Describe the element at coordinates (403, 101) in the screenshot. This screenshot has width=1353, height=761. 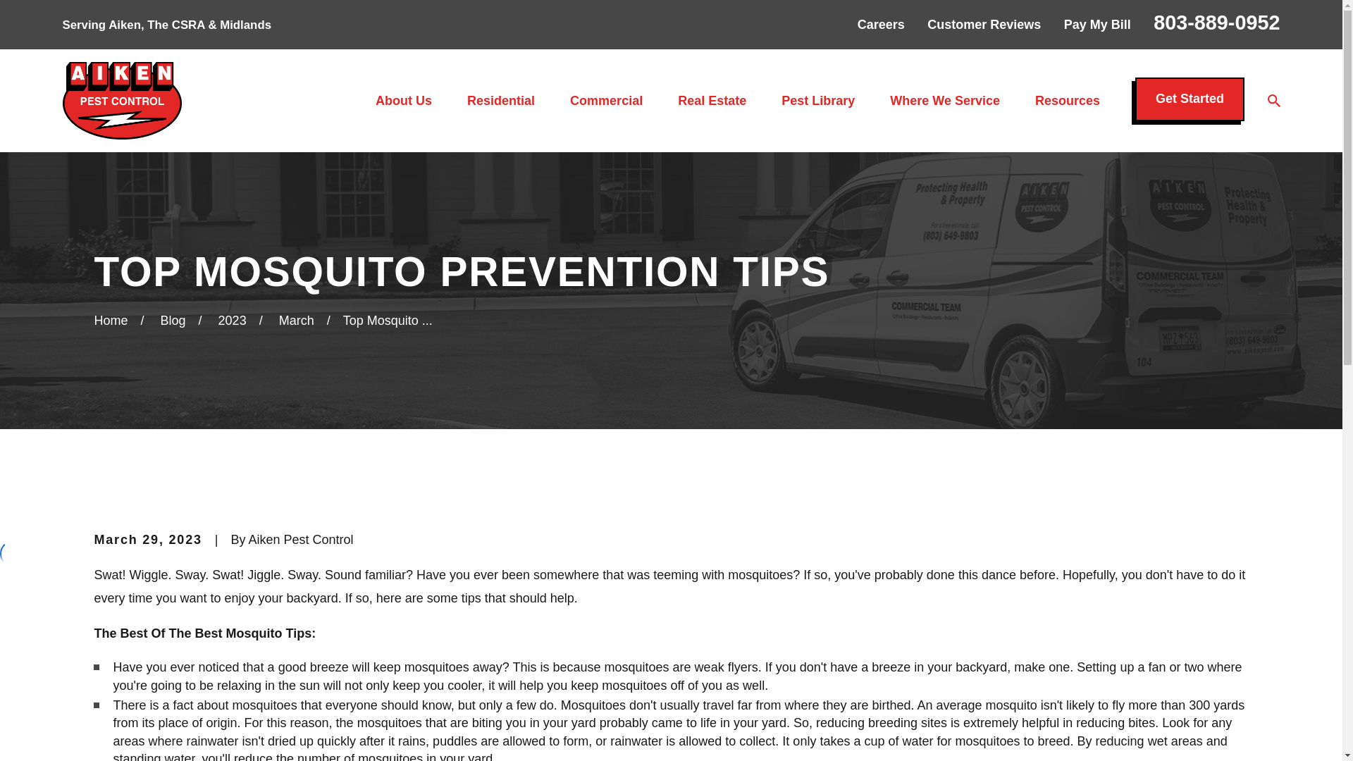
I see `About Us` at that location.